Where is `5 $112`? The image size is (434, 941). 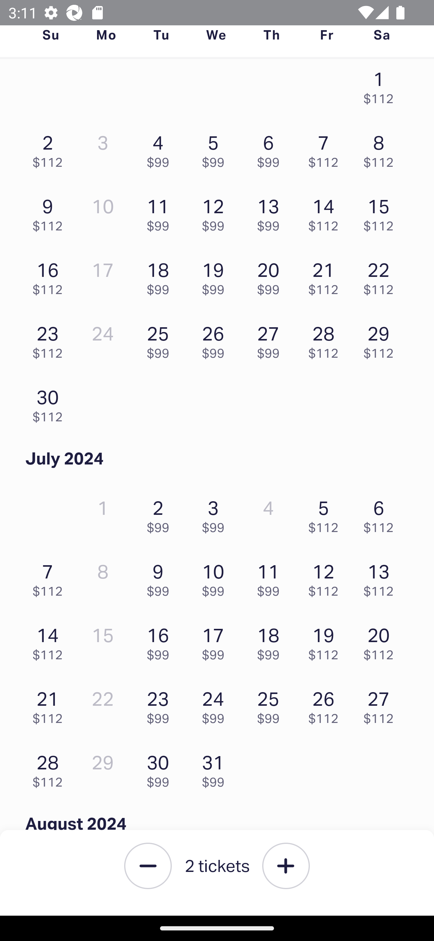
5 $112 is located at coordinates (326, 514).